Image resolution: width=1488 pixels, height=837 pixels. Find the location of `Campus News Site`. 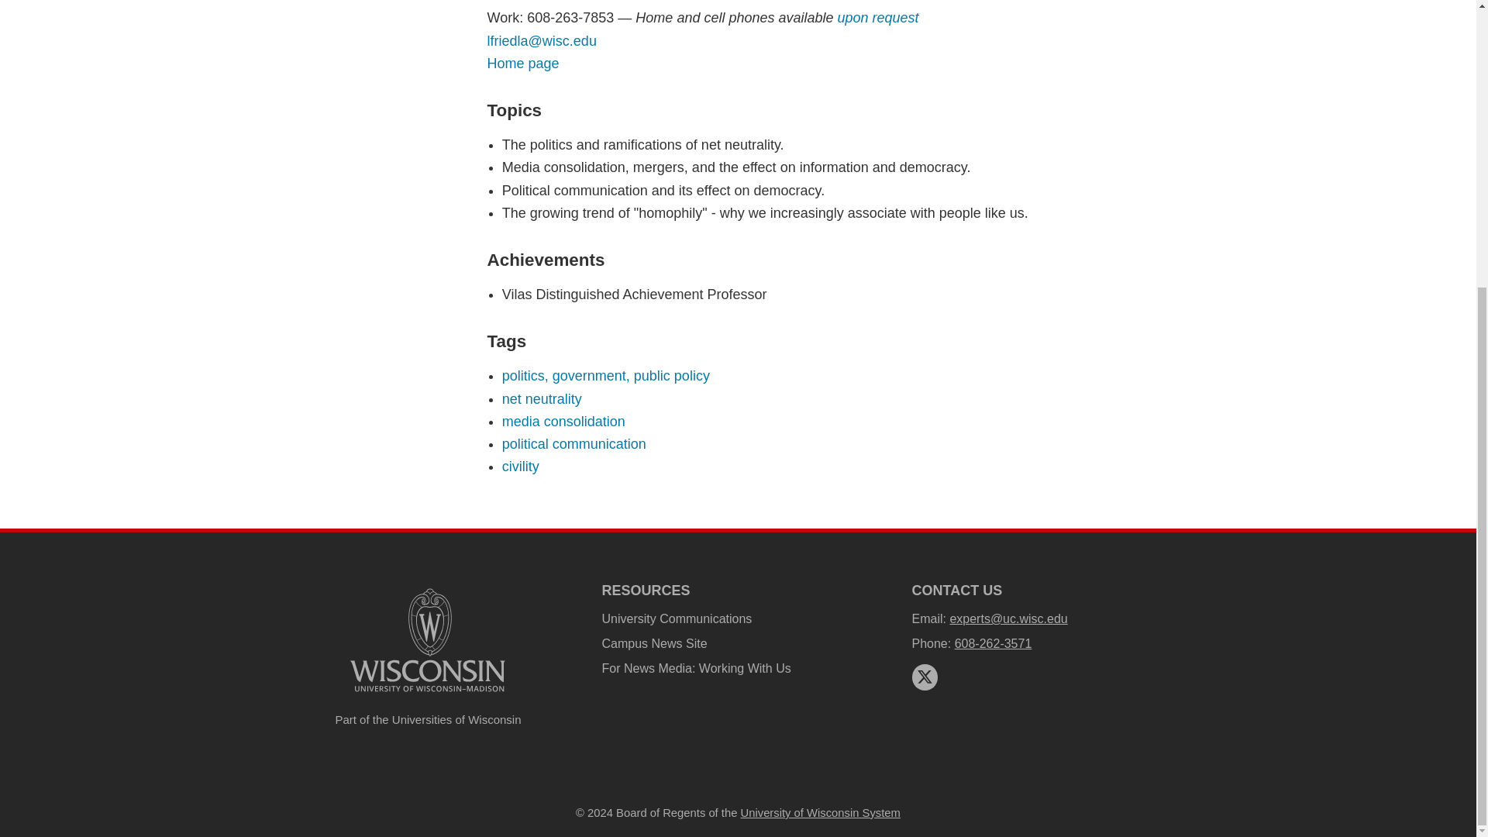

Campus News Site is located at coordinates (654, 643).